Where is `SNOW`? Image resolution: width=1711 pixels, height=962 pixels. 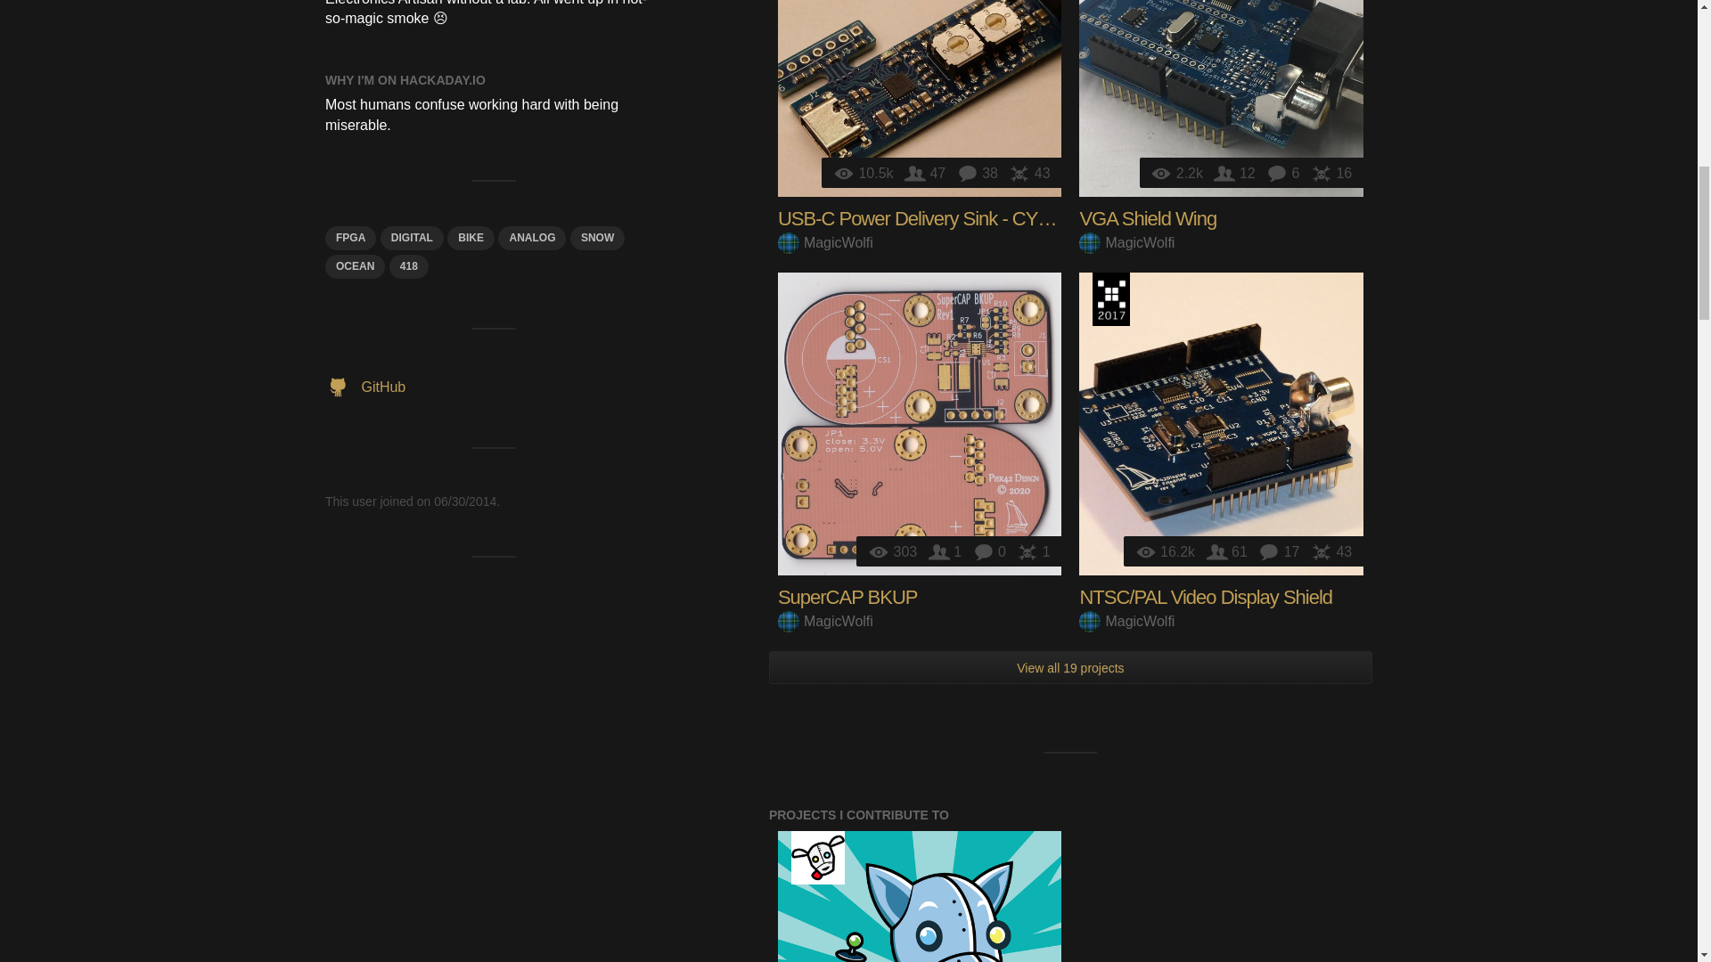
SNOW is located at coordinates (597, 237).